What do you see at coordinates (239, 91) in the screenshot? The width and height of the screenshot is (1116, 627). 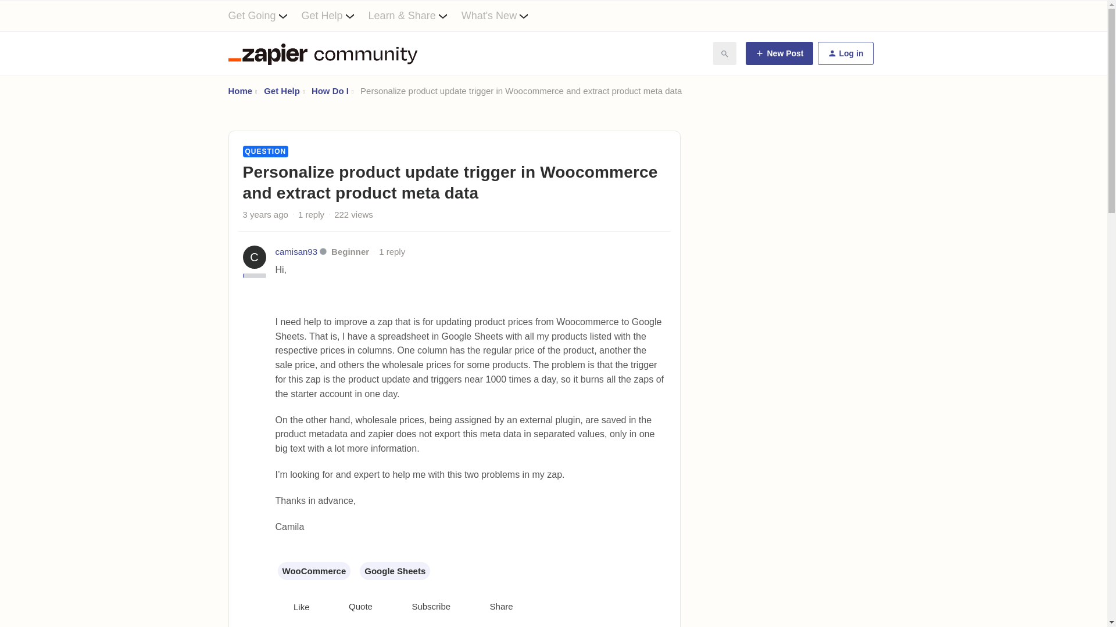 I see `Home` at bounding box center [239, 91].